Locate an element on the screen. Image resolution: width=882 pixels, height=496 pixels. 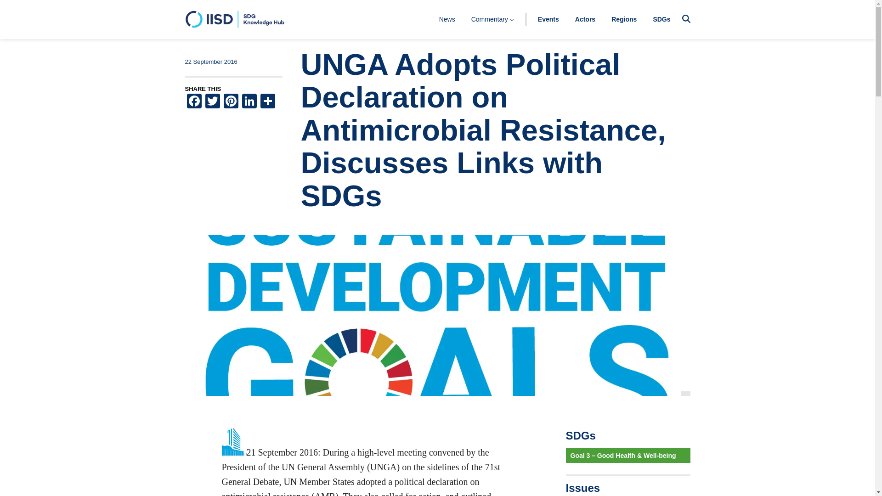
Pinterest is located at coordinates (231, 102).